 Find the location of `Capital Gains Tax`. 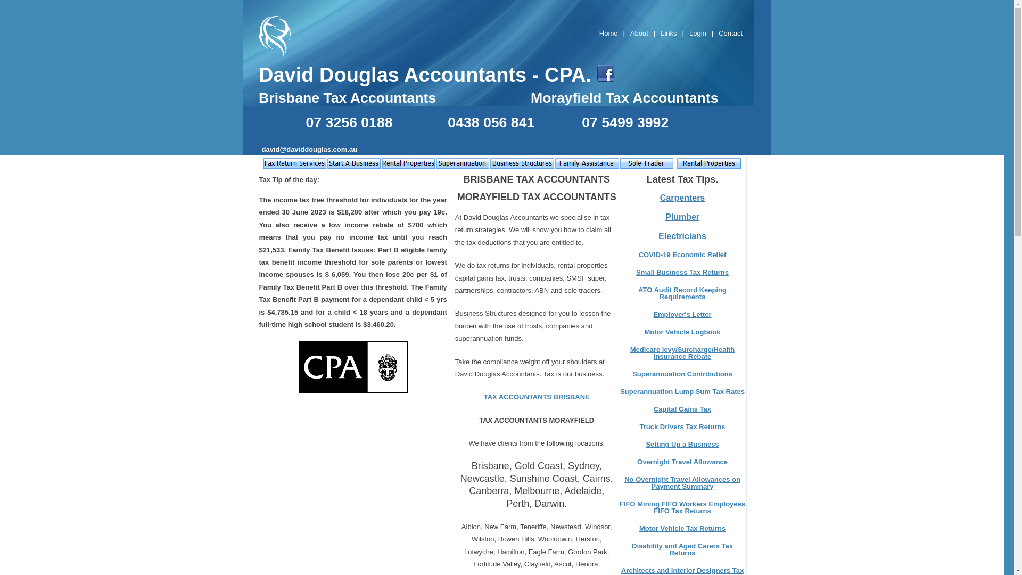

Capital Gains Tax is located at coordinates (682, 409).